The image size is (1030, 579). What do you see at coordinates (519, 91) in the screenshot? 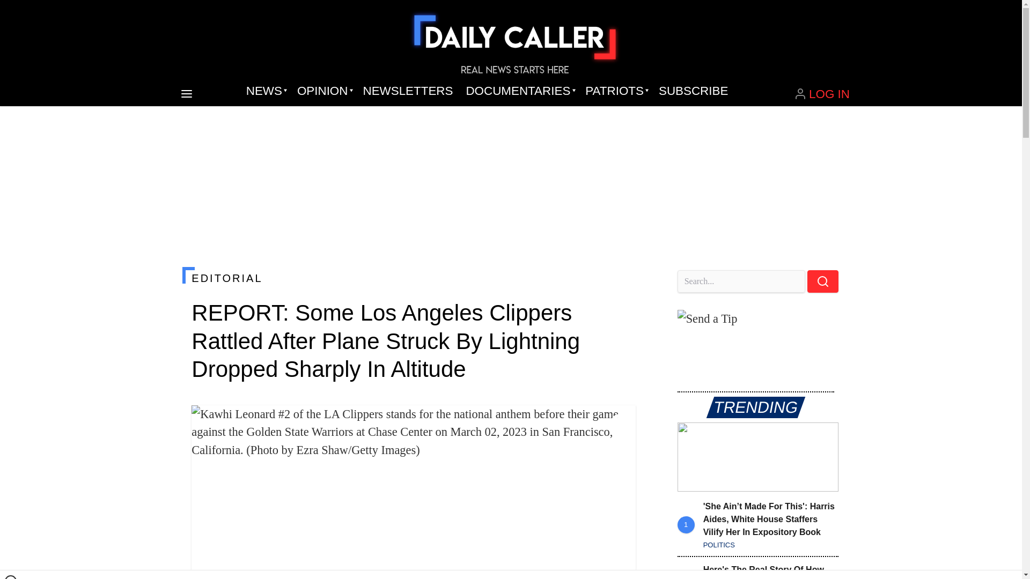
I see `DOCUMENTARIES` at bounding box center [519, 91].